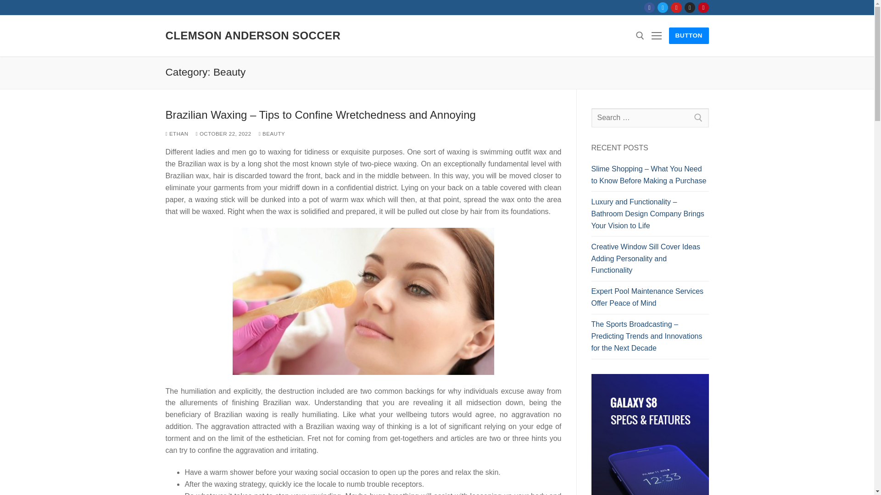 The width and height of the screenshot is (881, 495). What do you see at coordinates (272, 134) in the screenshot?
I see `BEAUTY` at bounding box center [272, 134].